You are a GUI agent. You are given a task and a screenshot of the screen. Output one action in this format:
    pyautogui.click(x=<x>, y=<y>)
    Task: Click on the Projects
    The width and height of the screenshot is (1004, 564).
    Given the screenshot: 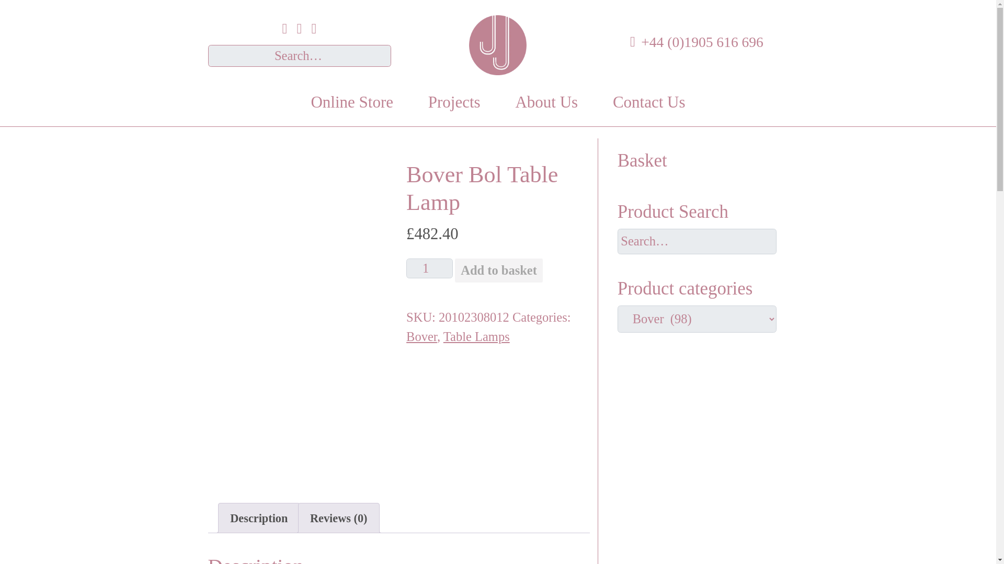 What is the action you would take?
    pyautogui.click(x=454, y=102)
    